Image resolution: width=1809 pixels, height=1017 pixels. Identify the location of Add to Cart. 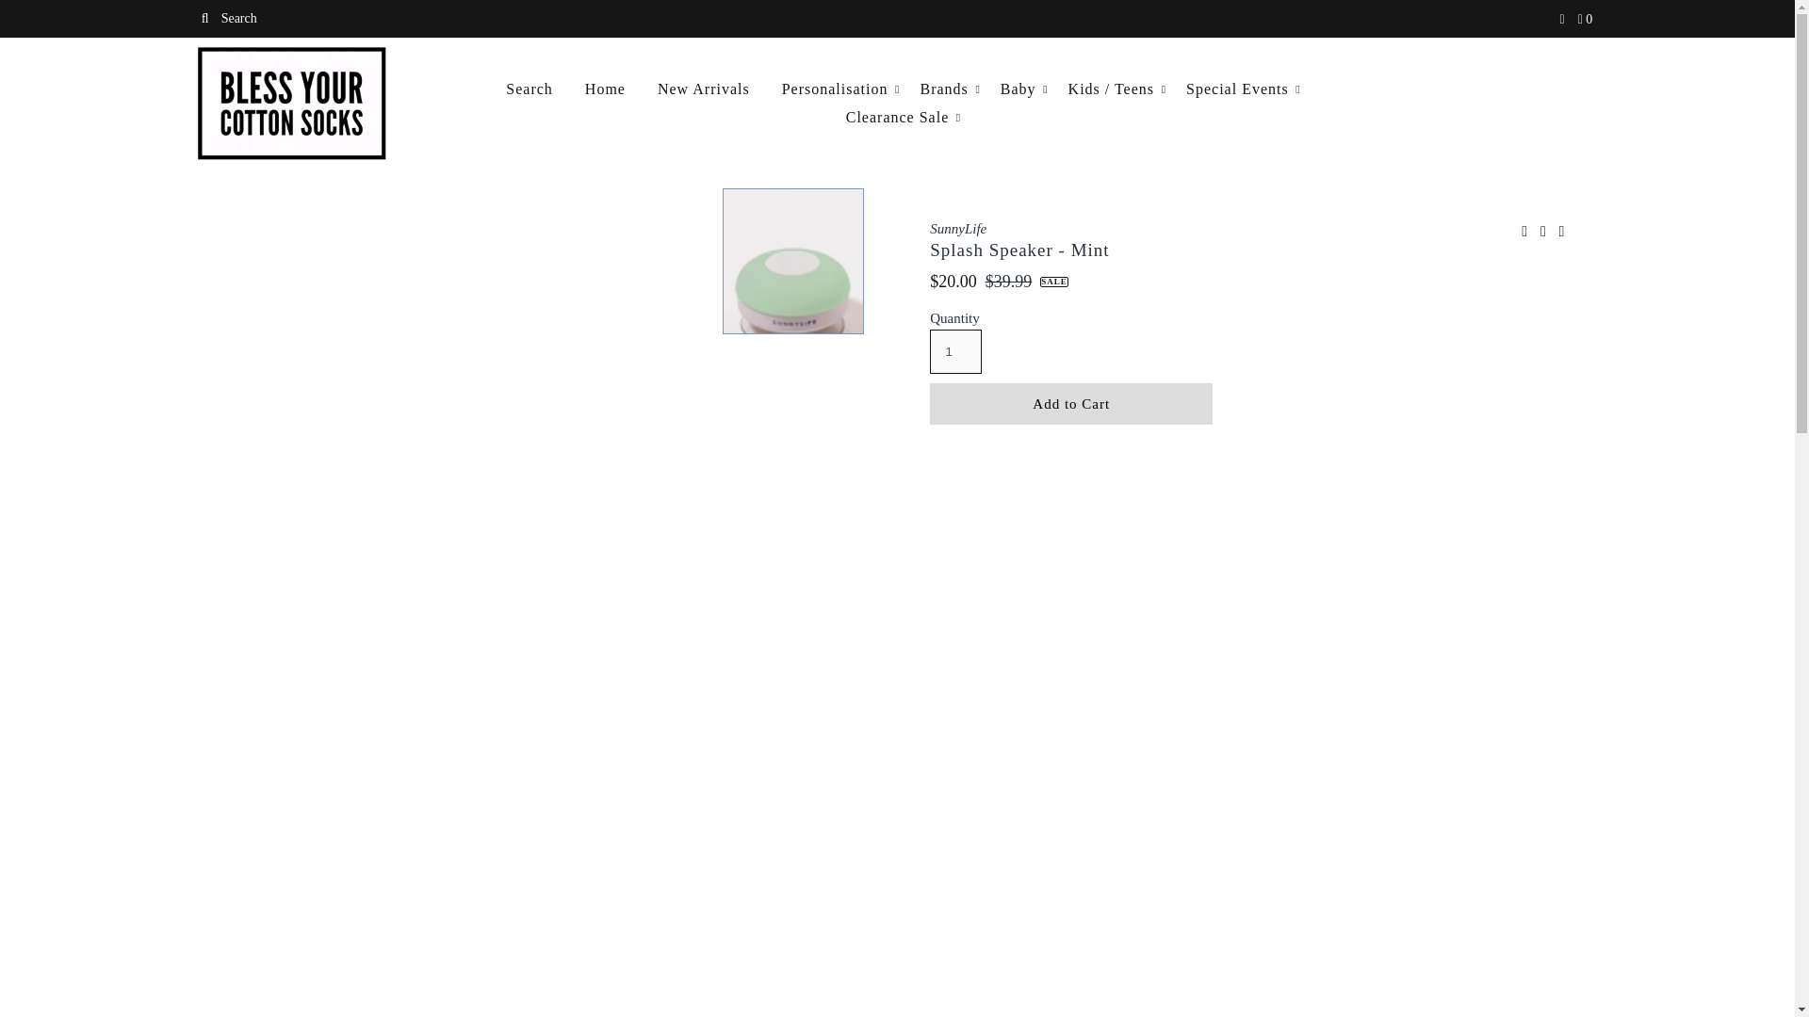
(1070, 404).